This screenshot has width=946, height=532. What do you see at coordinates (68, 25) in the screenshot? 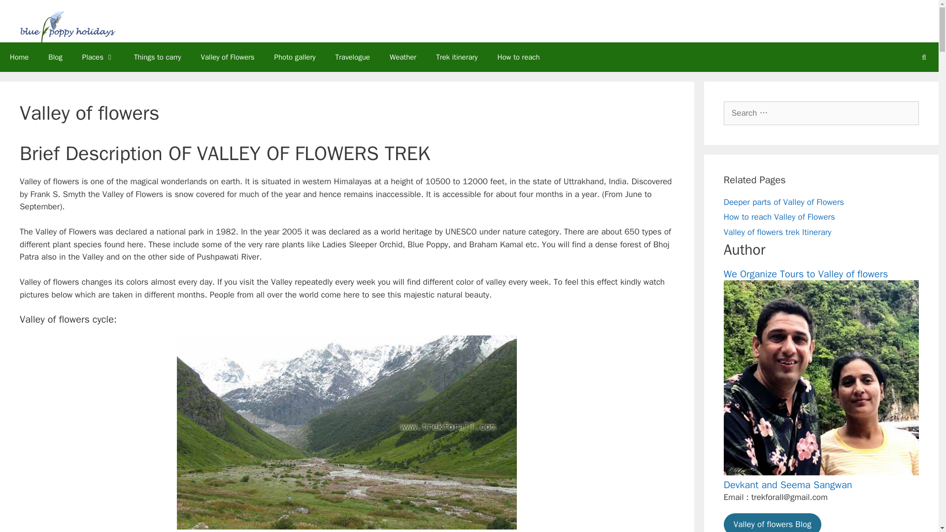
I see `Valley of flowers` at bounding box center [68, 25].